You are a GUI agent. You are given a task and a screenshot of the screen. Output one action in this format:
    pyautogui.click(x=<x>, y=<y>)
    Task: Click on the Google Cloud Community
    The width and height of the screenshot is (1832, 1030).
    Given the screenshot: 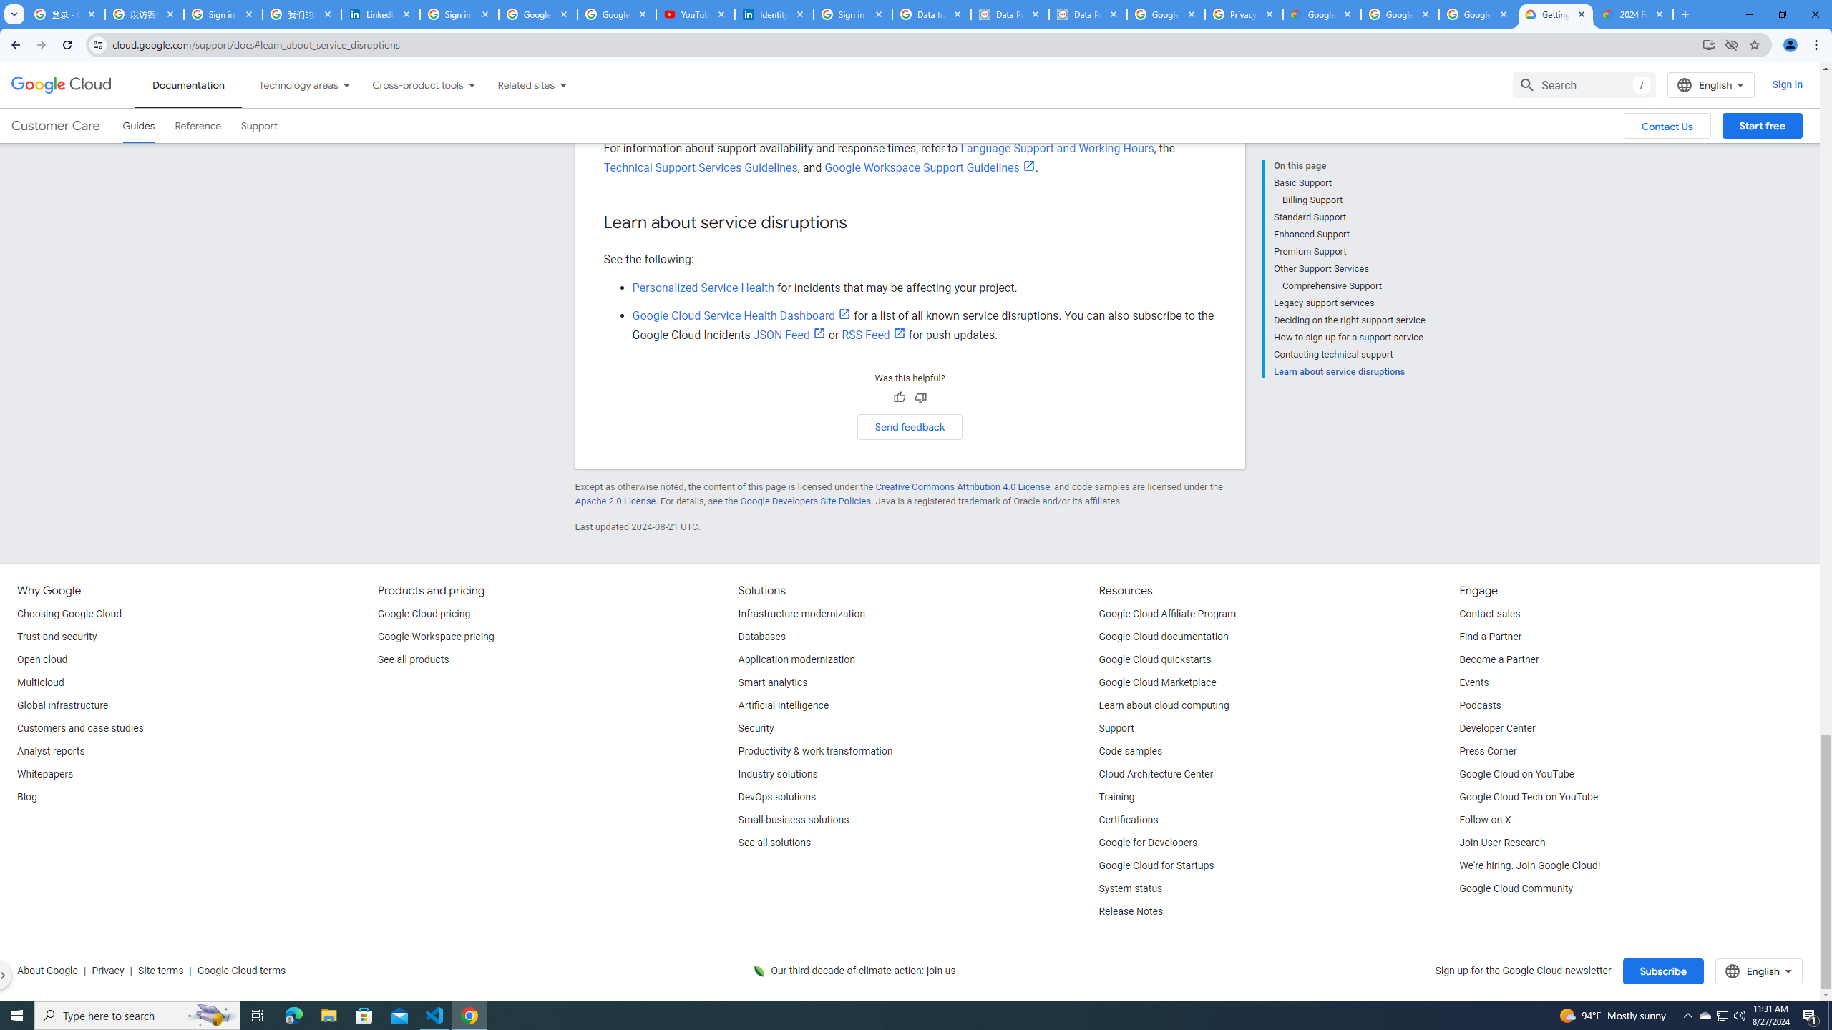 What is the action you would take?
    pyautogui.click(x=1516, y=888)
    